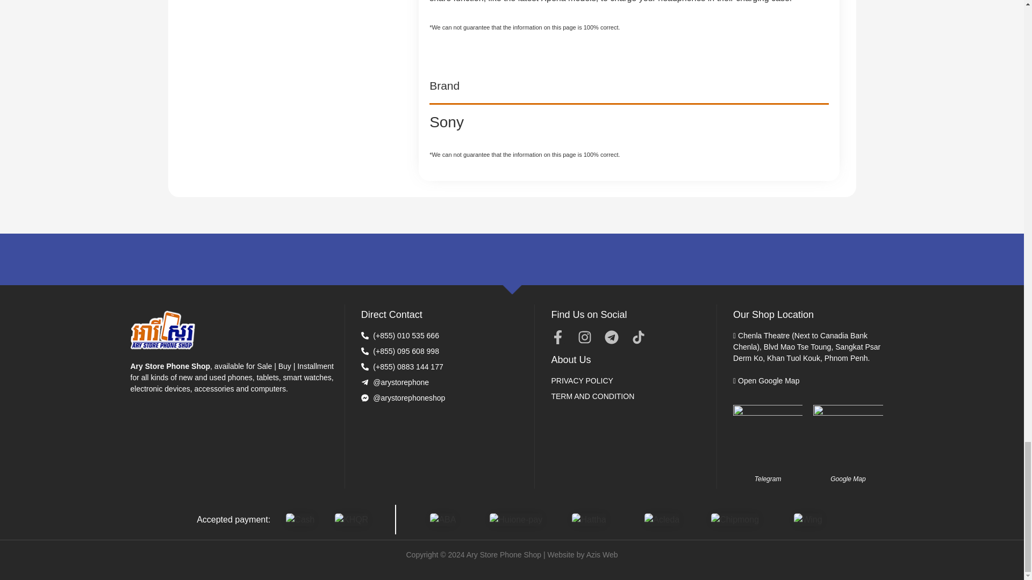 The width and height of the screenshot is (1032, 580). Describe the element at coordinates (516, 519) in the screenshot. I see `Huione-pay` at that location.